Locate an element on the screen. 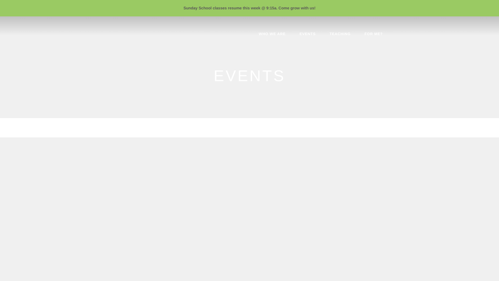 The image size is (499, 281). WHO WE ARE is located at coordinates (272, 35).